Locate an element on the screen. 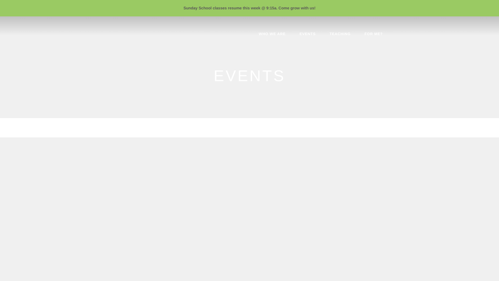 The image size is (499, 281). WHO WE ARE is located at coordinates (272, 35).